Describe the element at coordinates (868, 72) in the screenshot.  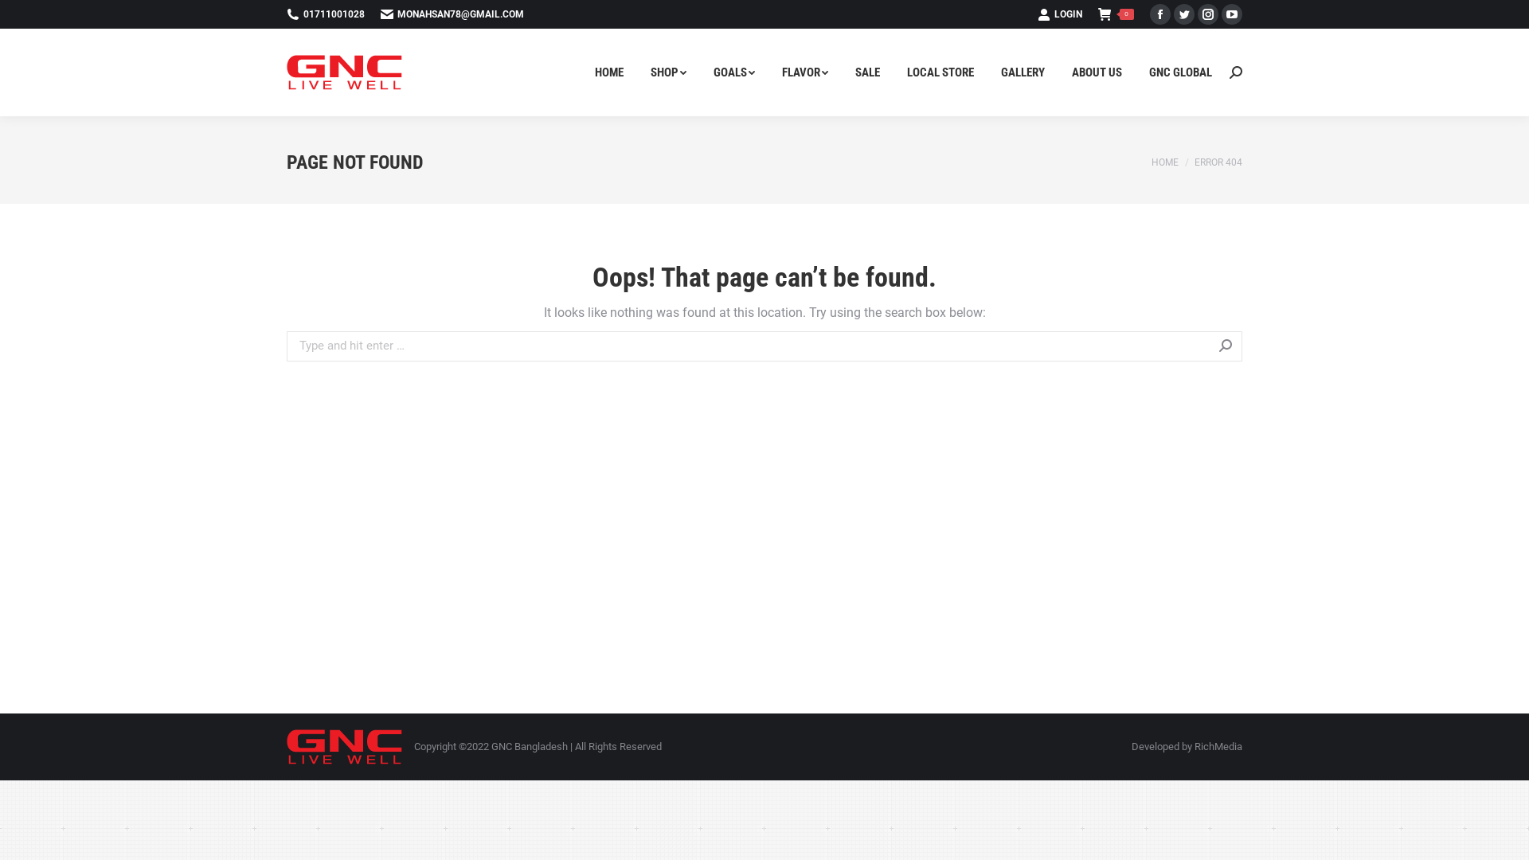
I see `SALE` at that location.